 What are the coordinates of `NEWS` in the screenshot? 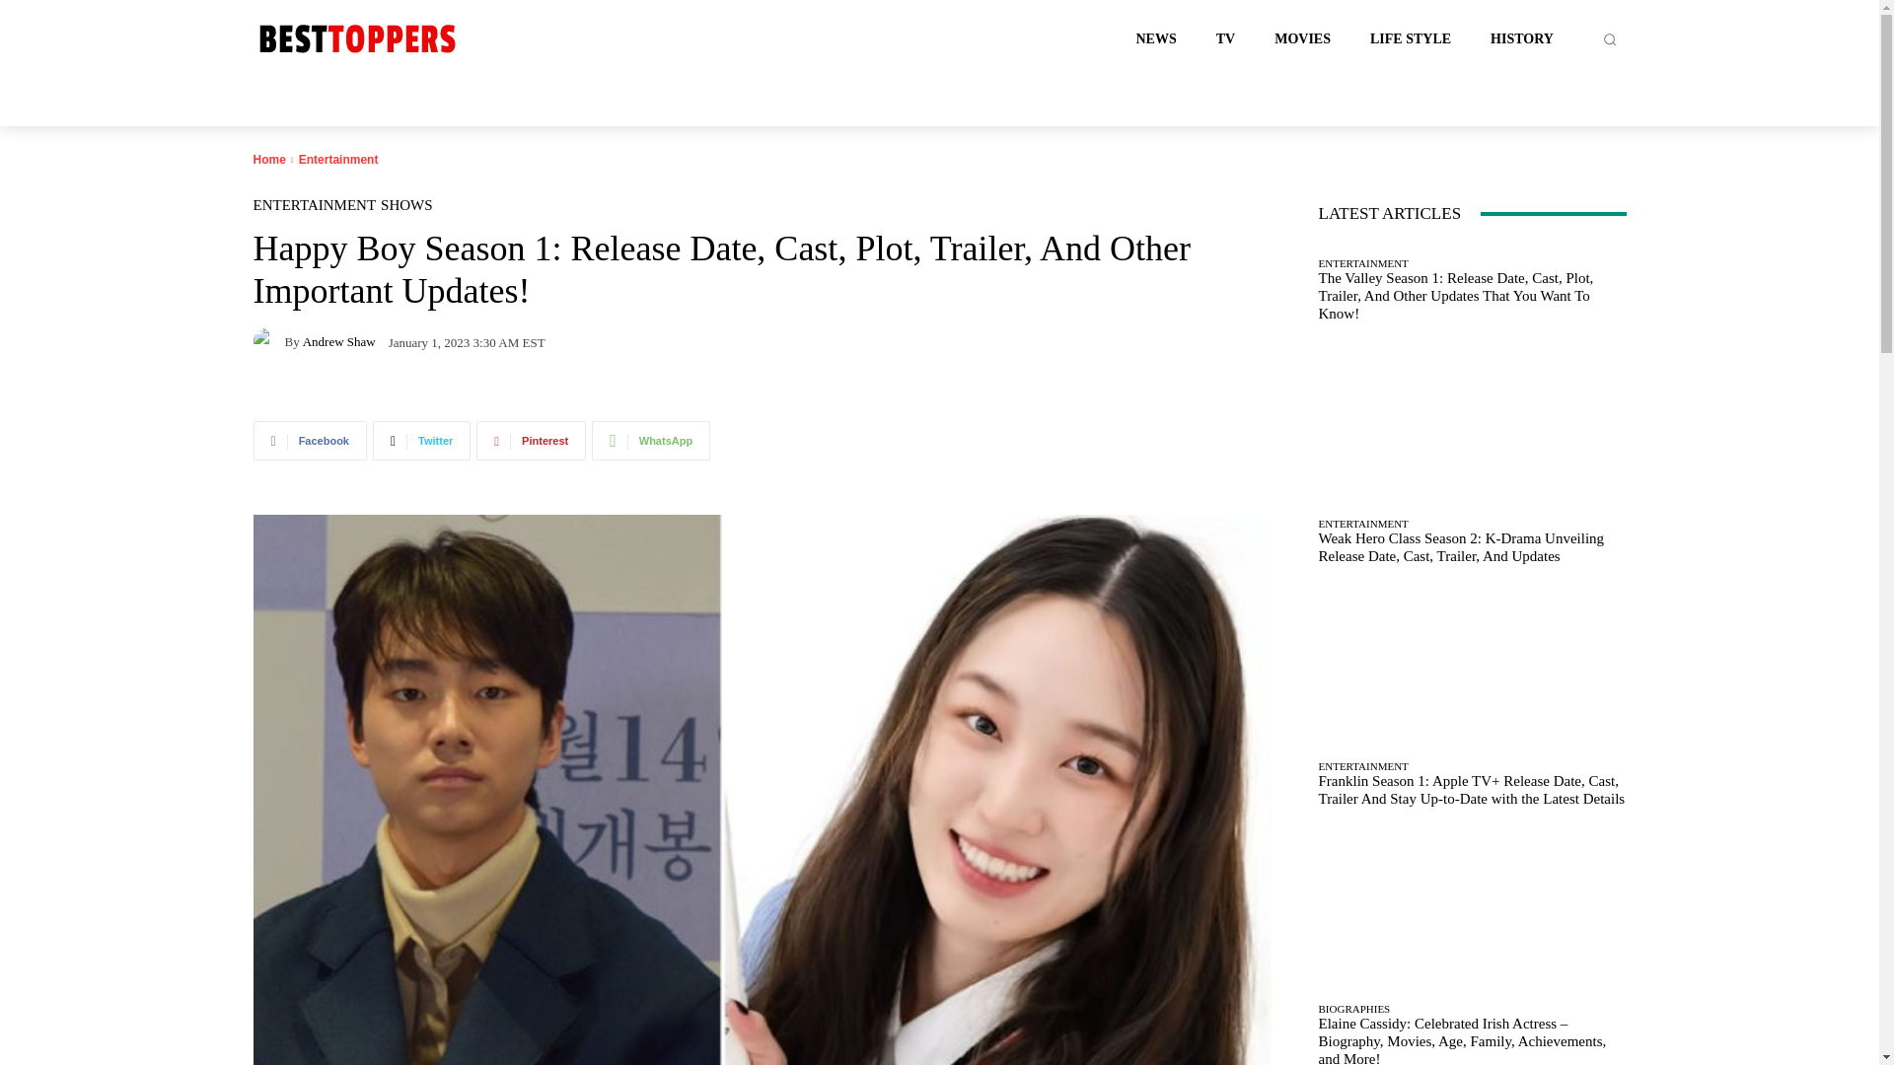 It's located at (1156, 39).